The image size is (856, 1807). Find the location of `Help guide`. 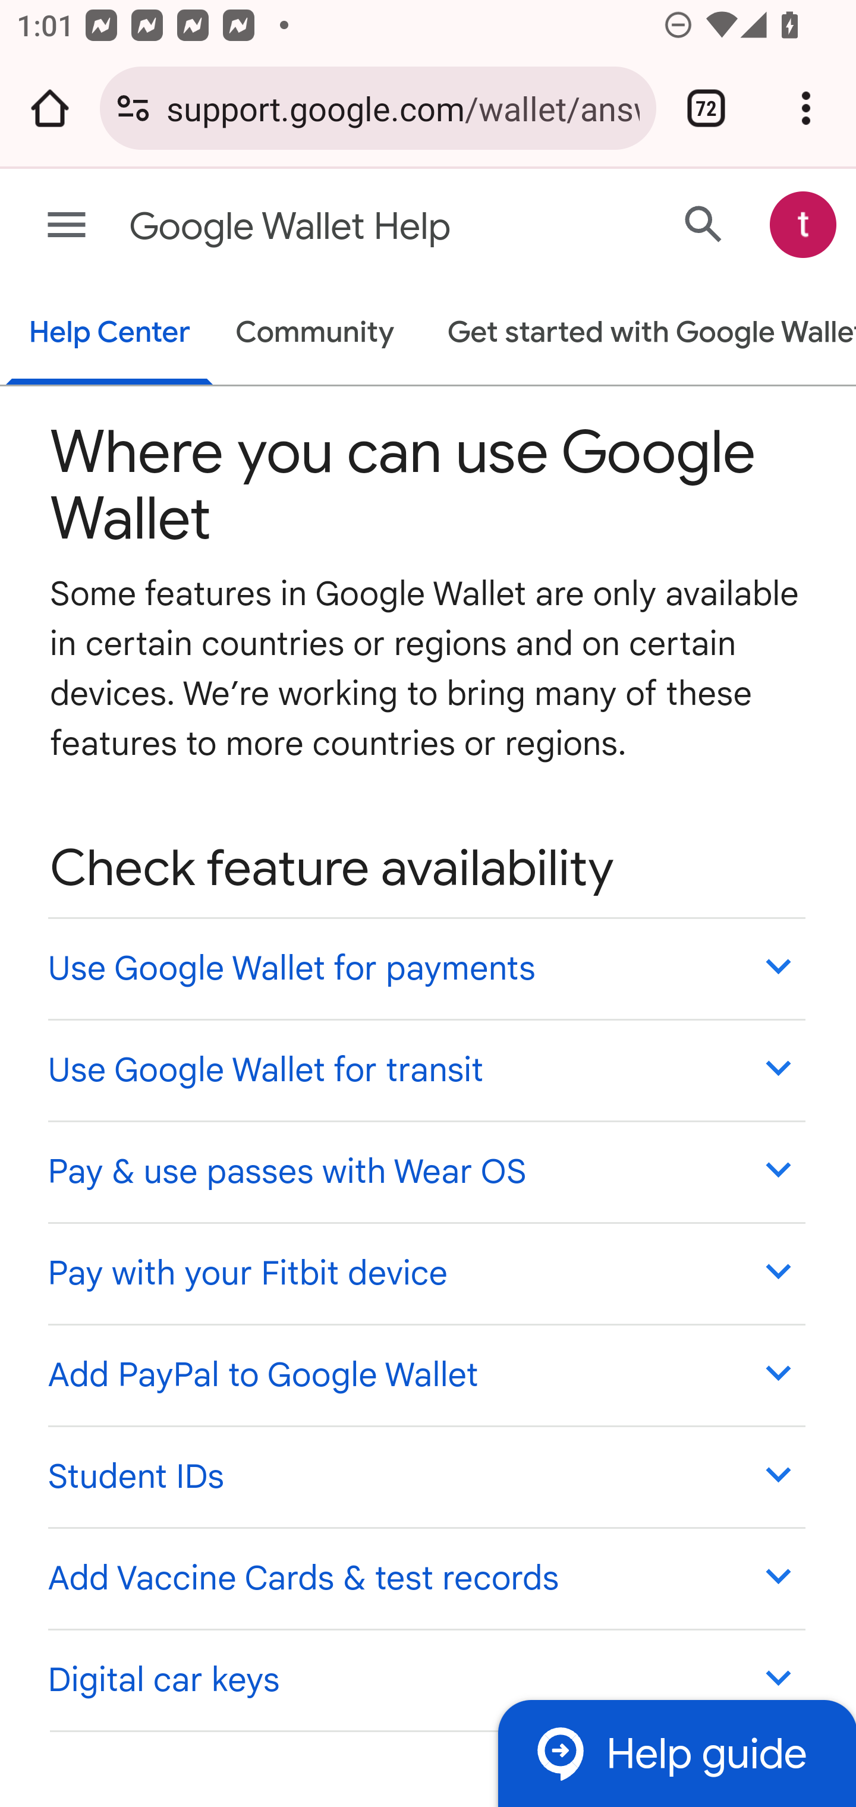

Help guide is located at coordinates (676, 1752).